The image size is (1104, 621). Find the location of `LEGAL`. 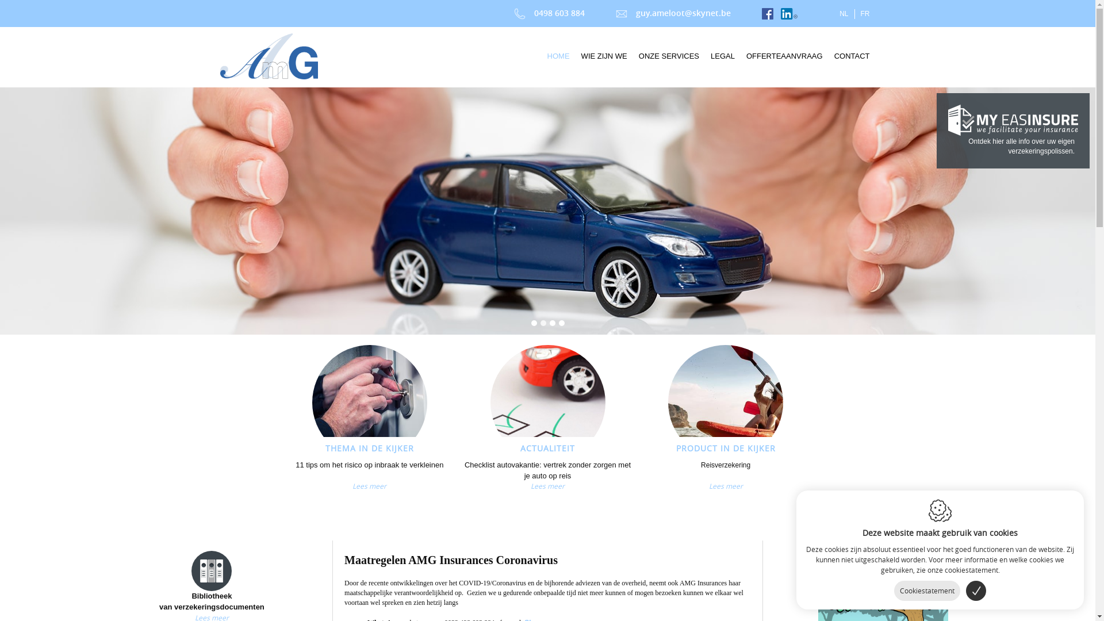

LEGAL is located at coordinates (723, 56).